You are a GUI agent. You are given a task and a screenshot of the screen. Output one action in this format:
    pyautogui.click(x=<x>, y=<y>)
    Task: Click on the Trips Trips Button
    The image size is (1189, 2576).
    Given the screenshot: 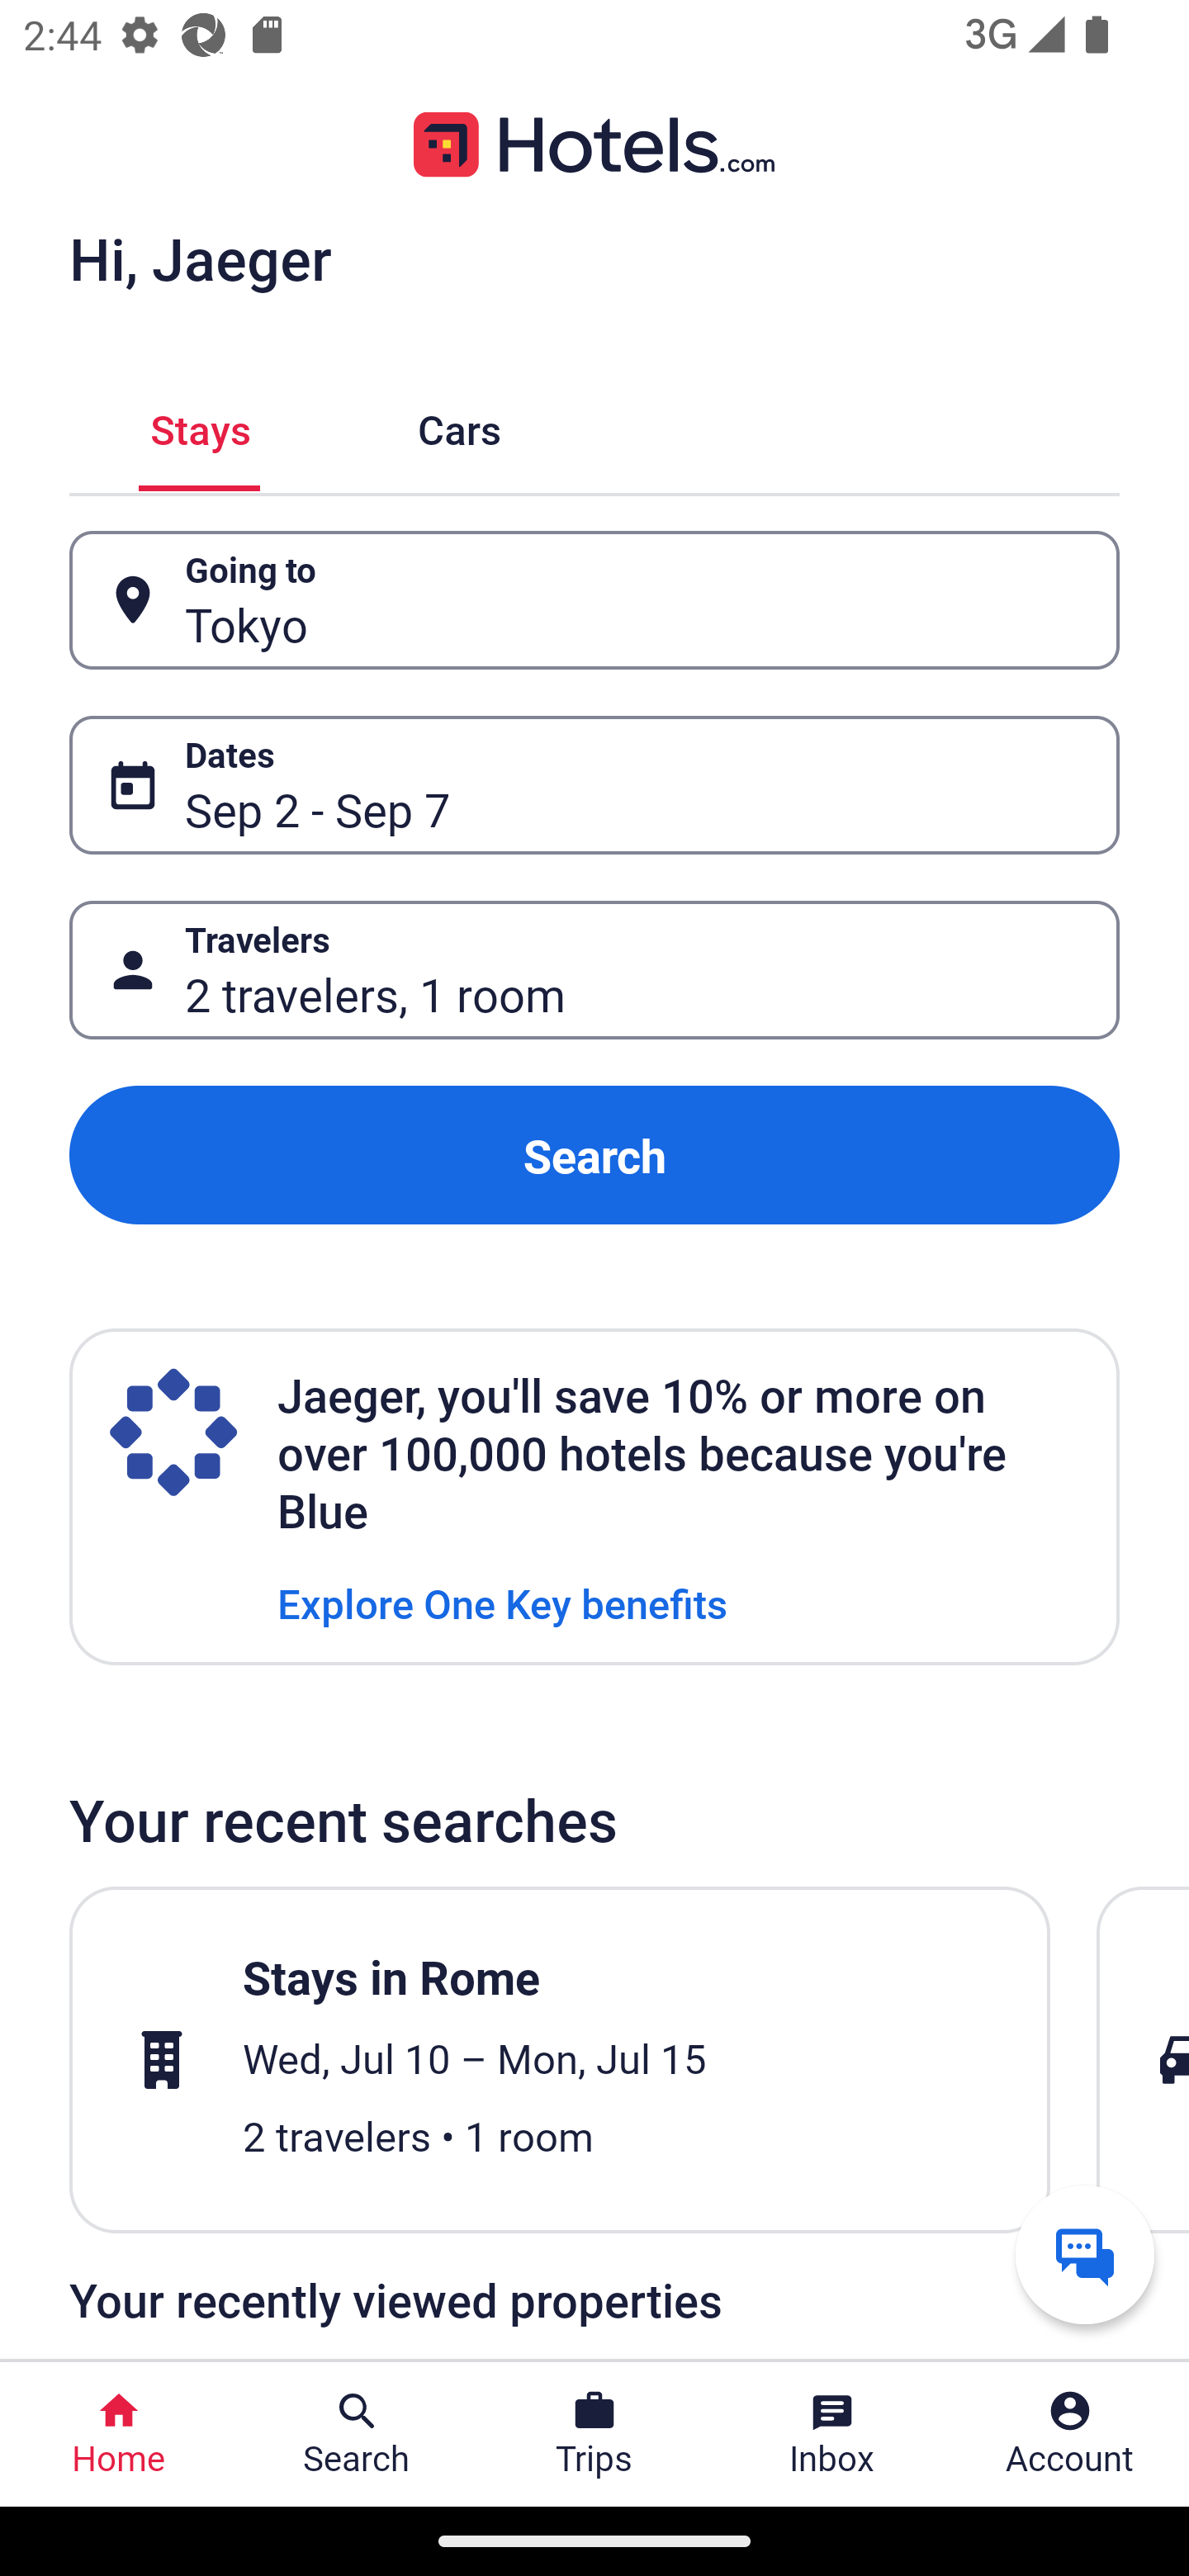 What is the action you would take?
    pyautogui.click(x=594, y=2434)
    